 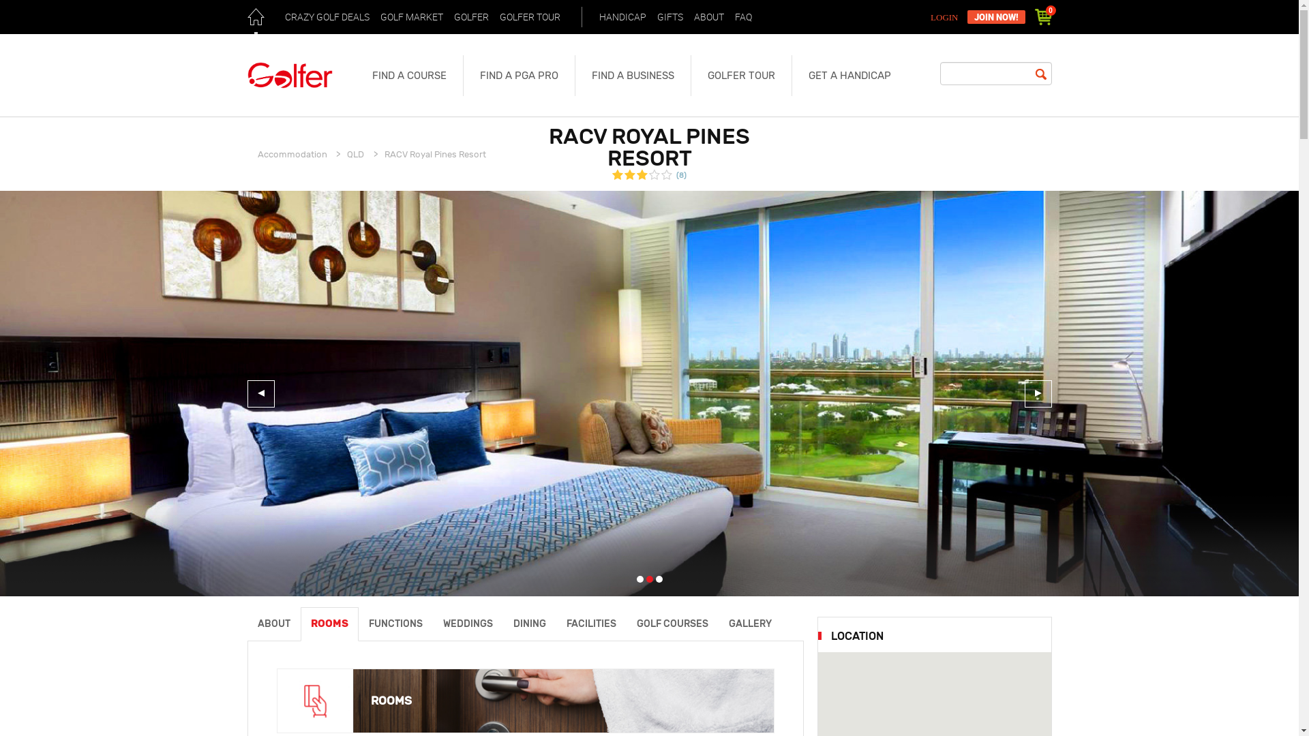 I want to click on 2, so click(x=650, y=579).